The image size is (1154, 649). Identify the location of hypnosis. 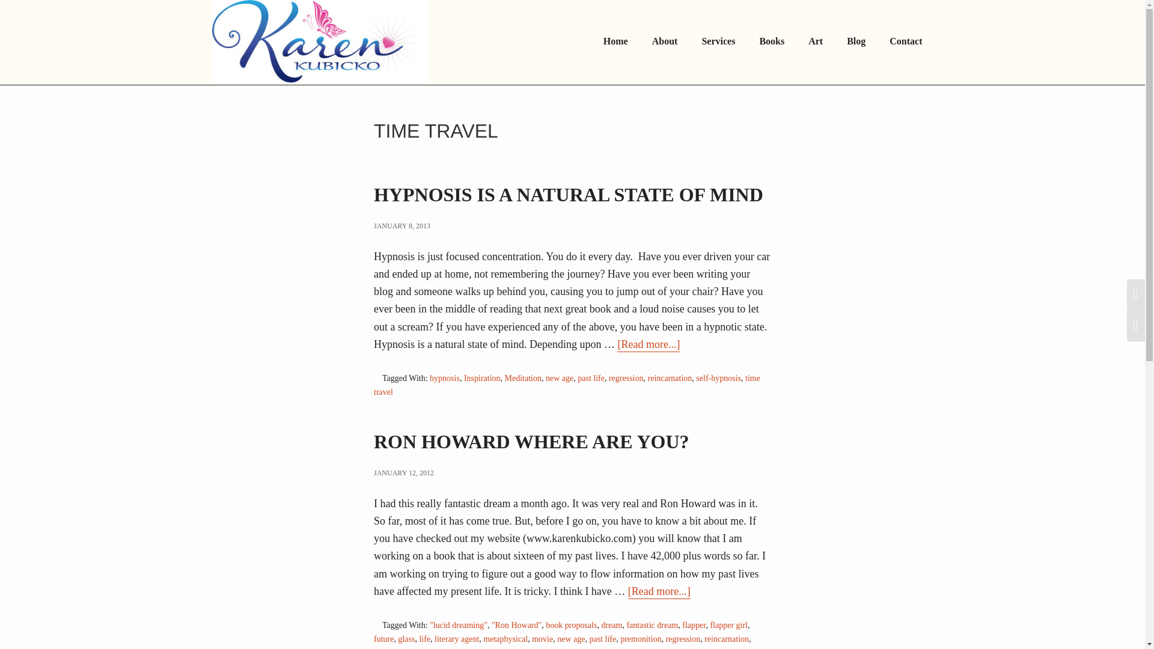
(444, 379).